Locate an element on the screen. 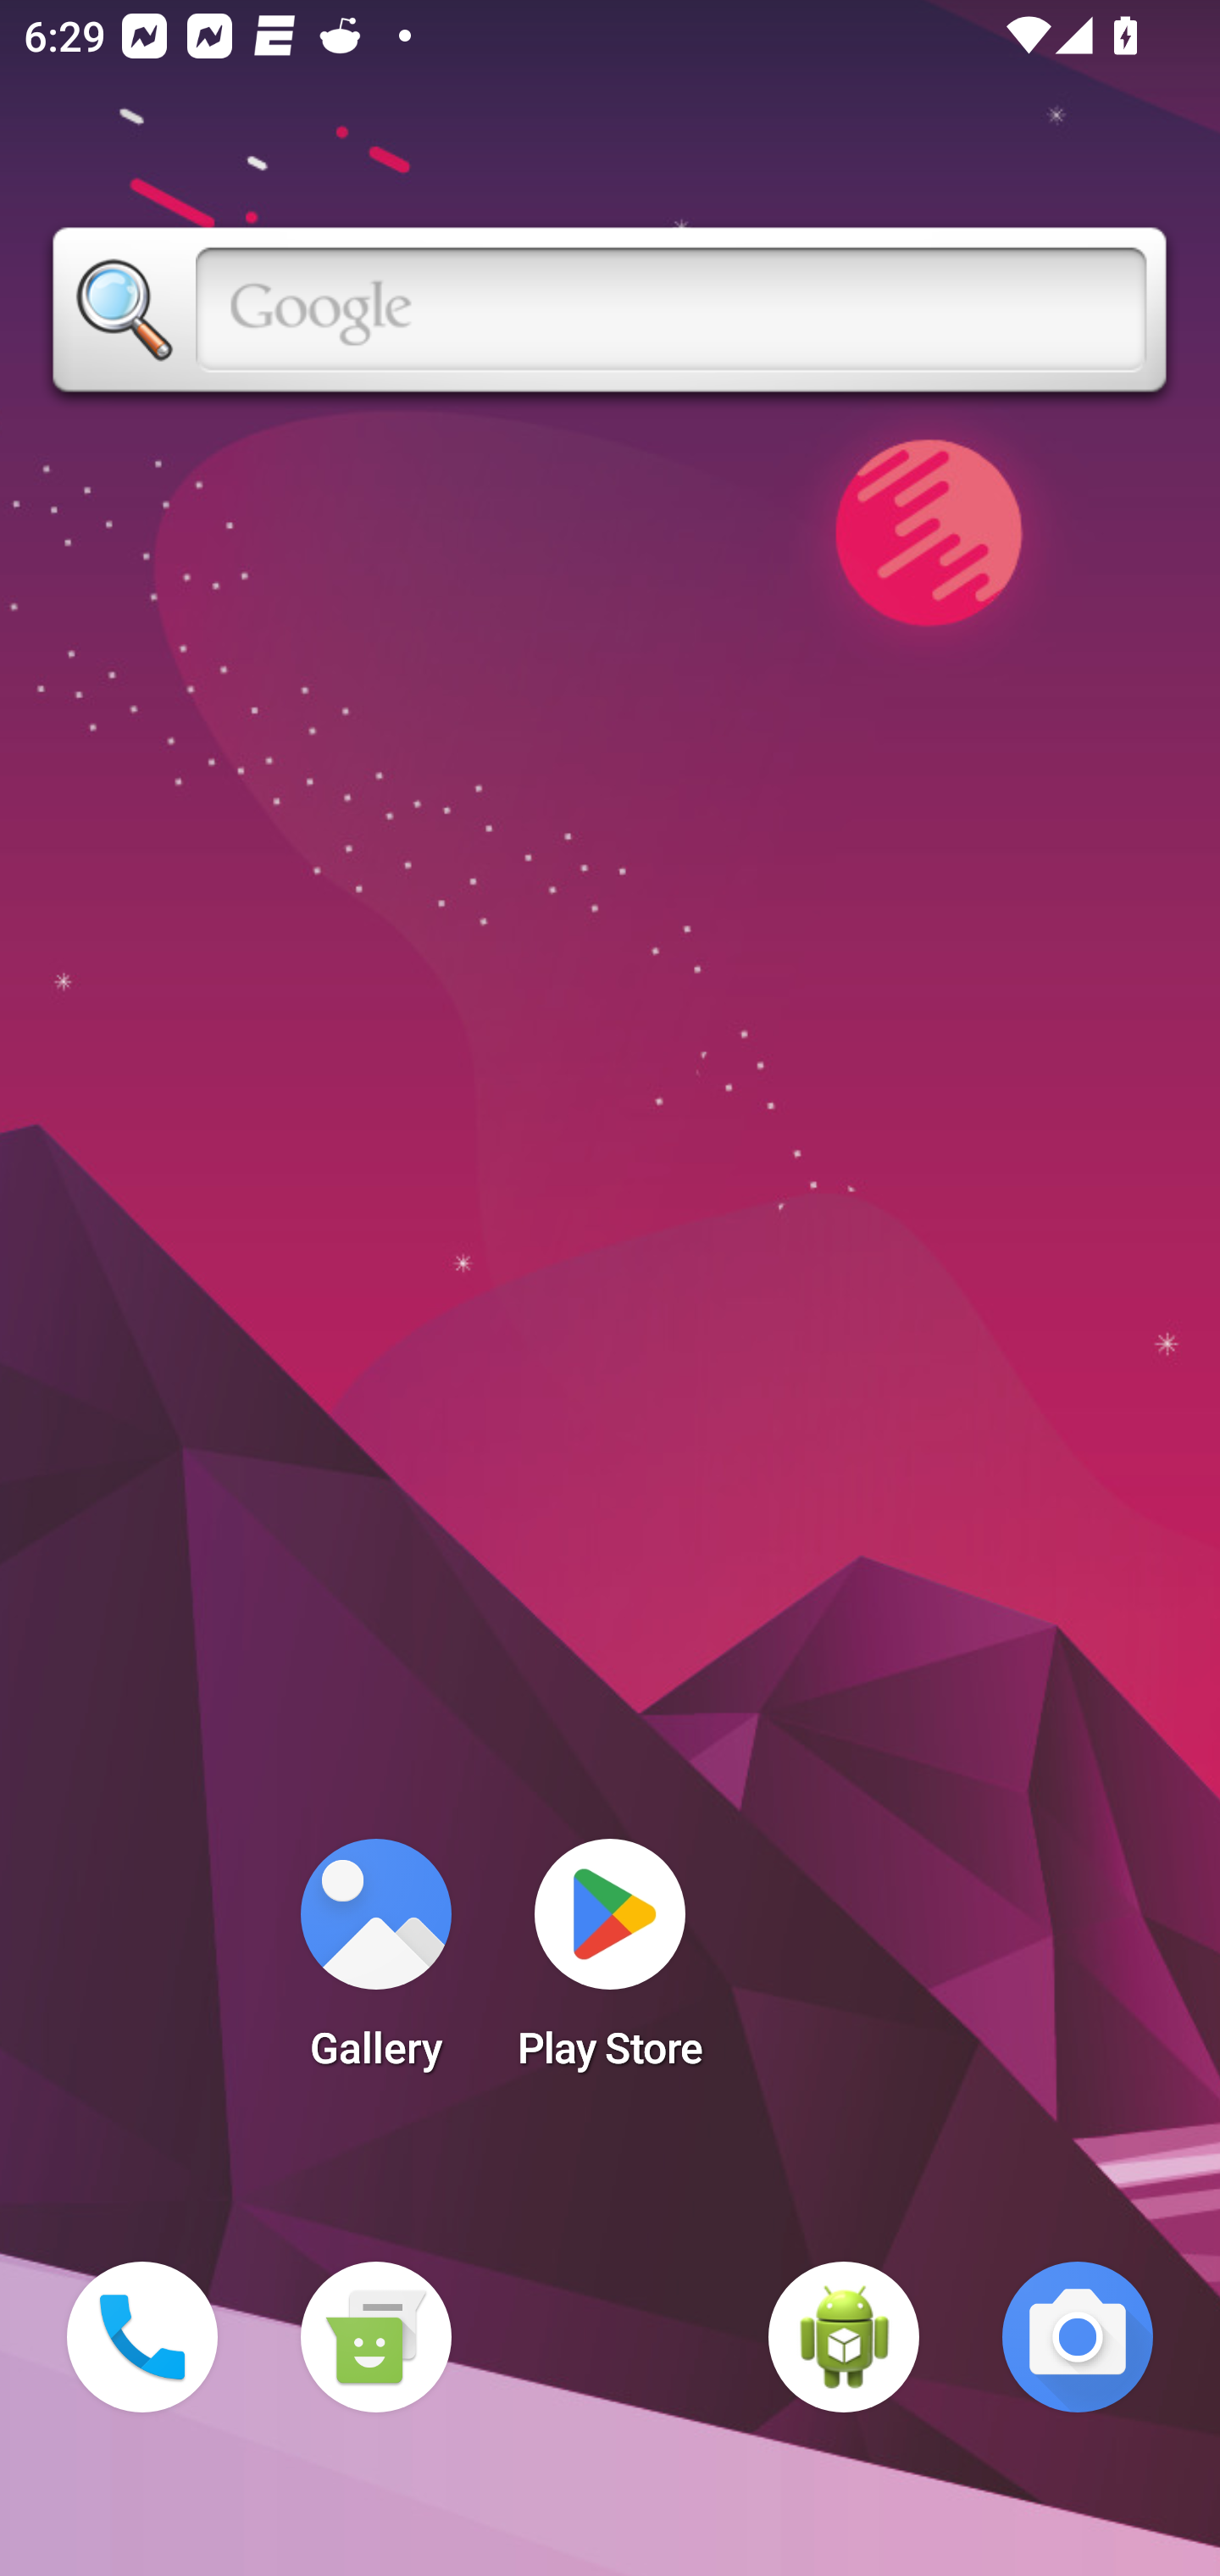 The height and width of the screenshot is (2576, 1220). Gallery is located at coordinates (375, 1964).